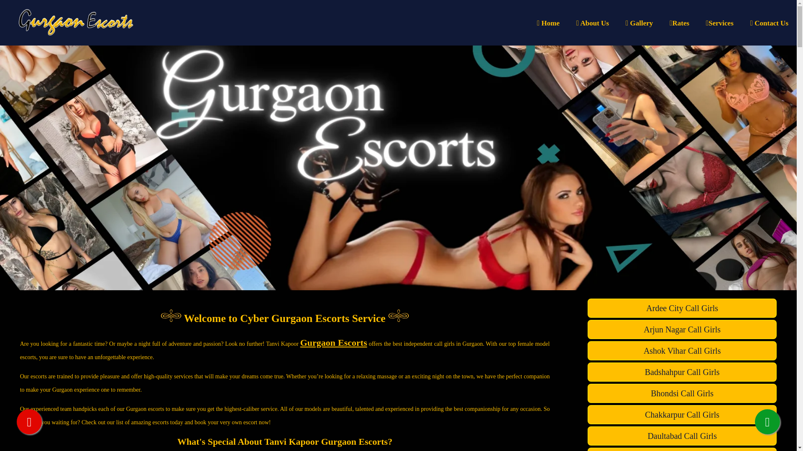 Image resolution: width=803 pixels, height=451 pixels. What do you see at coordinates (548, 23) in the screenshot?
I see `Home` at bounding box center [548, 23].